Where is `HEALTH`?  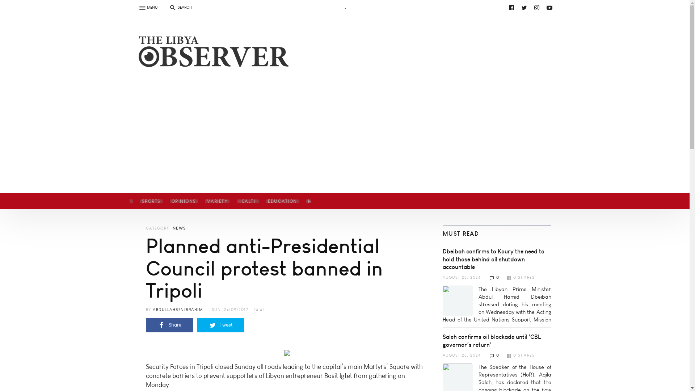 HEALTH is located at coordinates (248, 201).